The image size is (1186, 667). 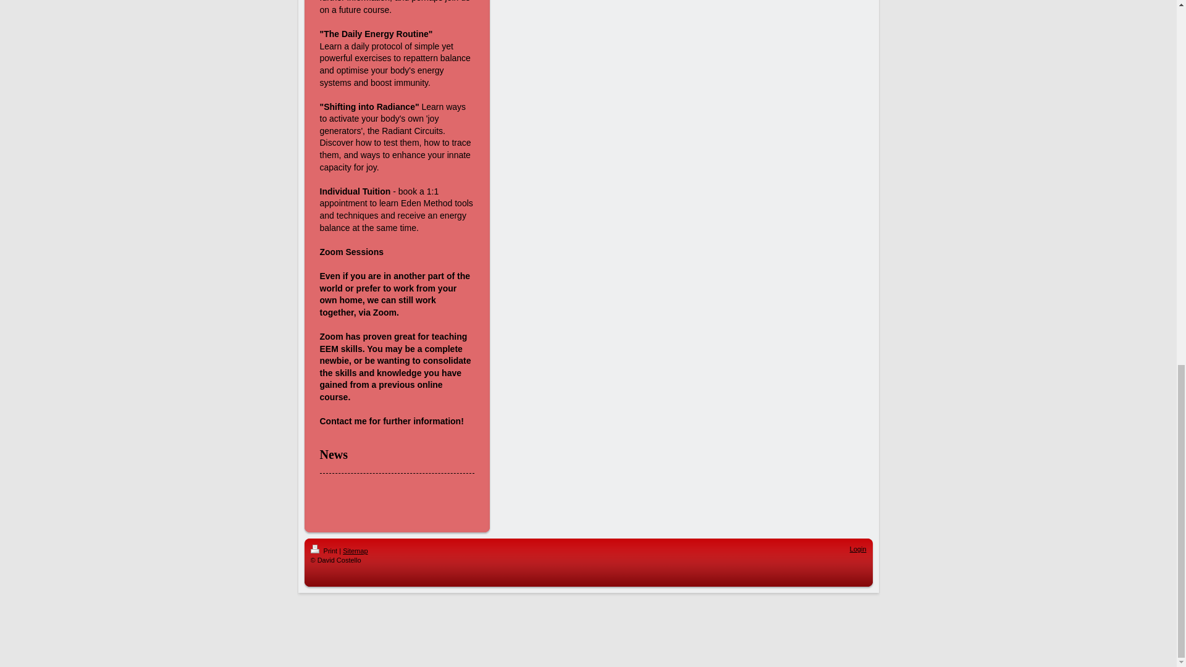 What do you see at coordinates (859, 549) in the screenshot?
I see `Login` at bounding box center [859, 549].